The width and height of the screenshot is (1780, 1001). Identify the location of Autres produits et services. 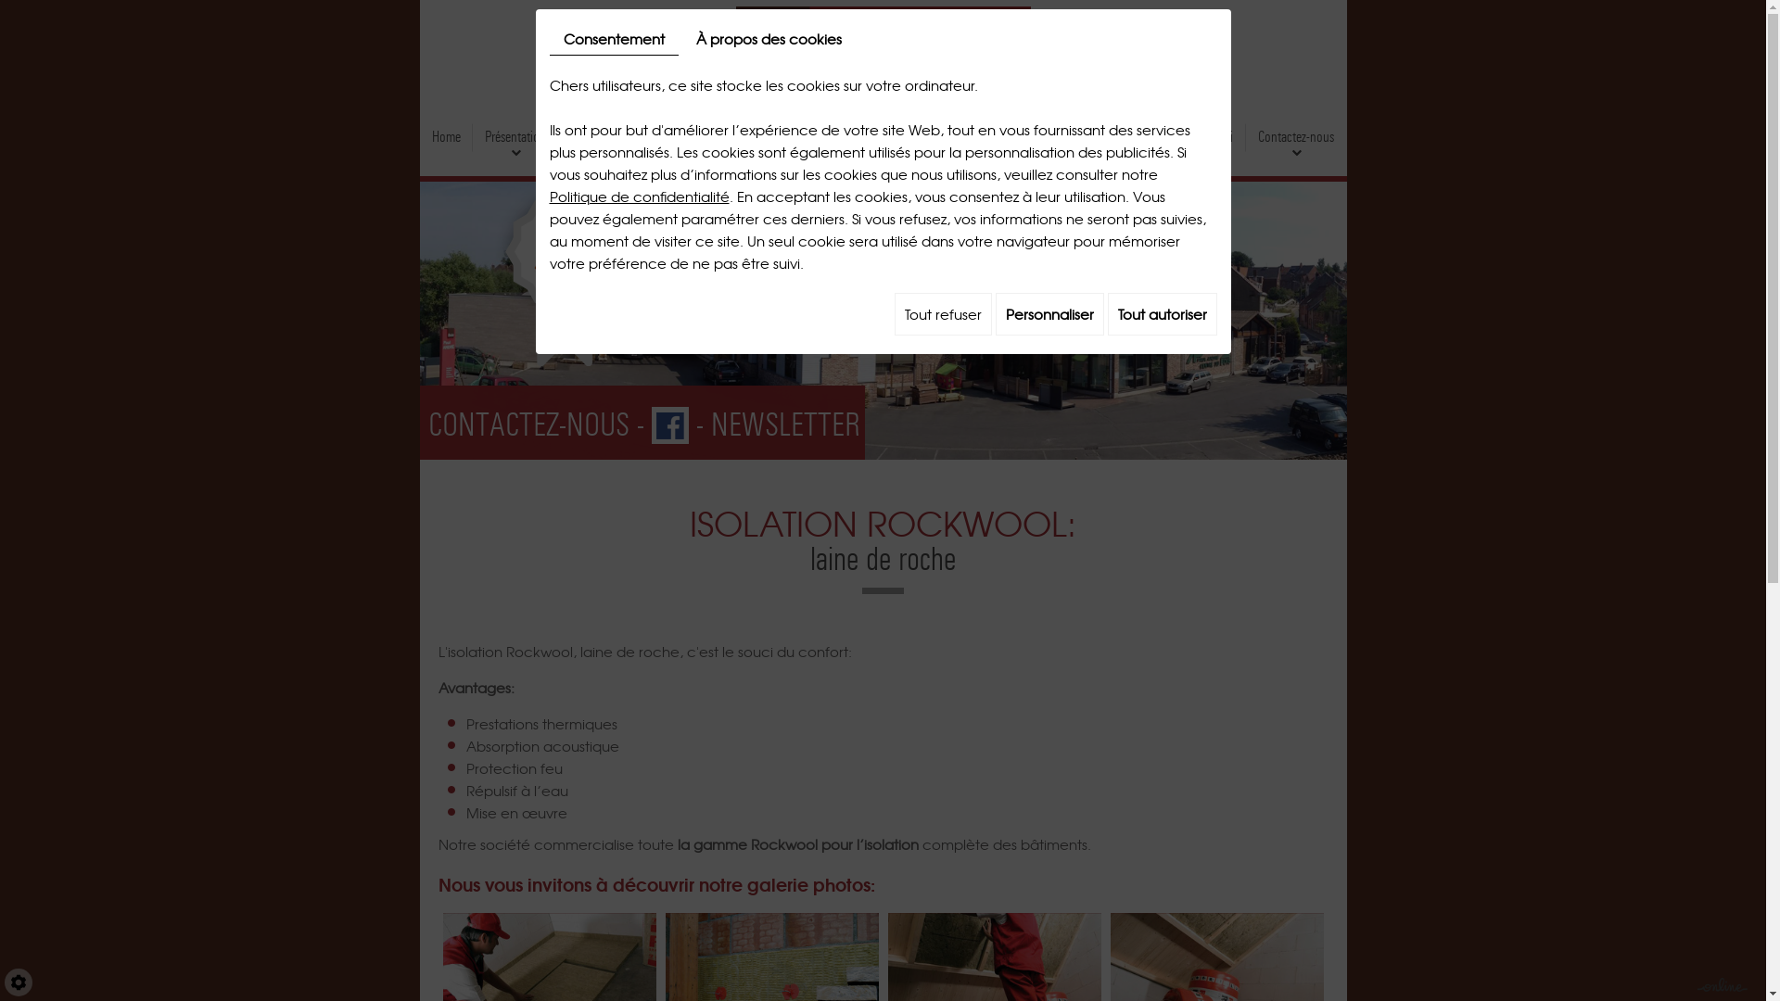
(920, 137).